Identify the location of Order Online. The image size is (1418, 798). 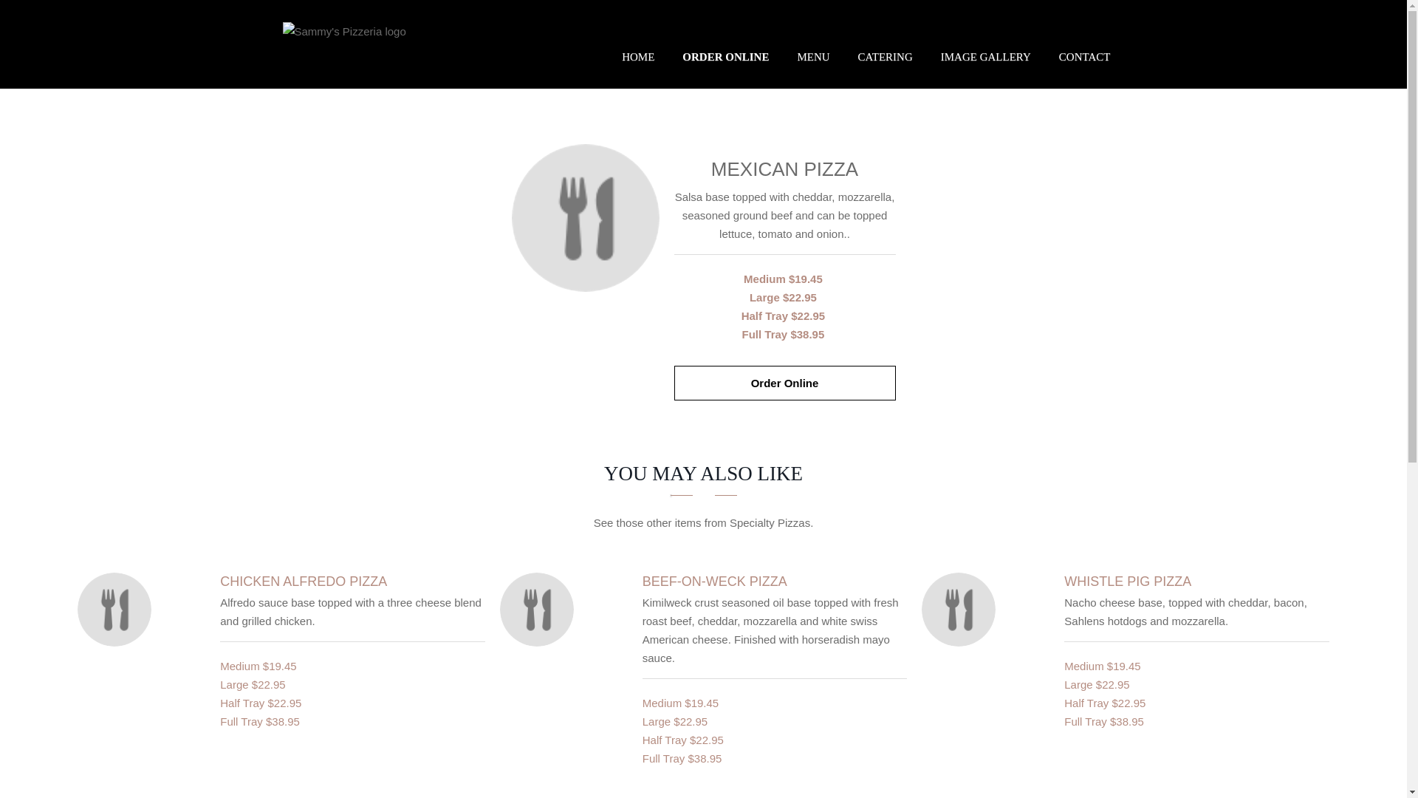
(585, 218).